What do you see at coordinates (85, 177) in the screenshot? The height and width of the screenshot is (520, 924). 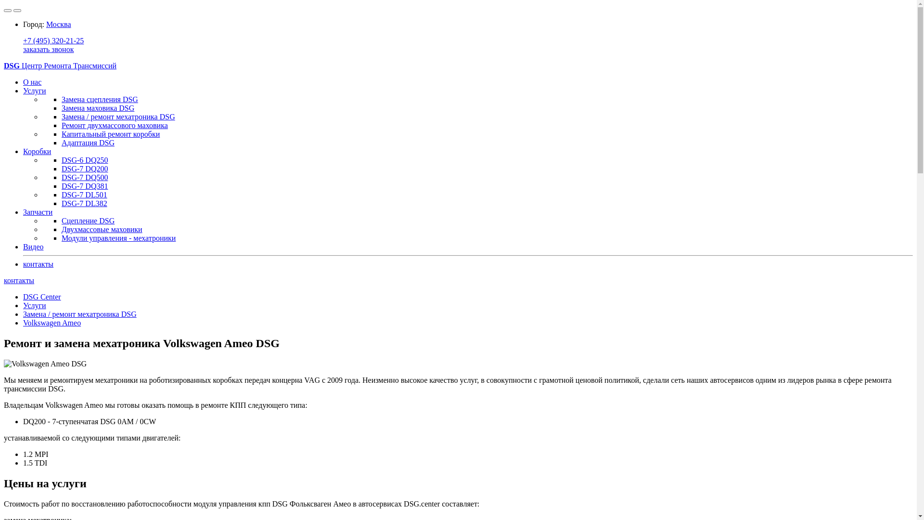 I see `DSG-7 DQ500` at bounding box center [85, 177].